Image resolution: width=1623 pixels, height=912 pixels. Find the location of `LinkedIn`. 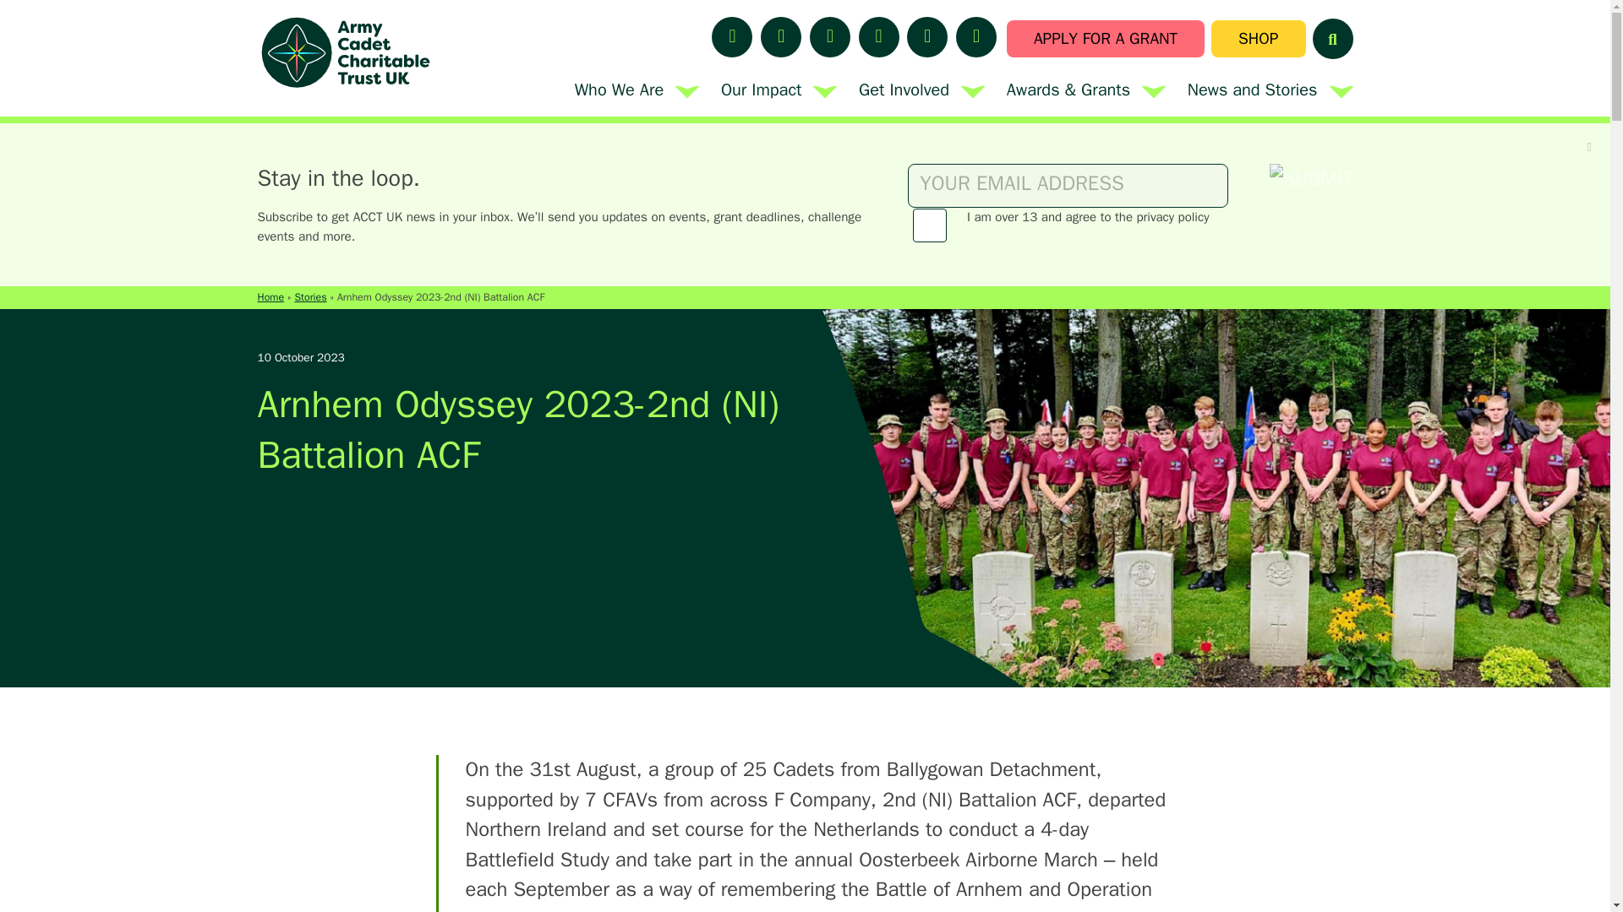

LinkedIn is located at coordinates (779, 90).